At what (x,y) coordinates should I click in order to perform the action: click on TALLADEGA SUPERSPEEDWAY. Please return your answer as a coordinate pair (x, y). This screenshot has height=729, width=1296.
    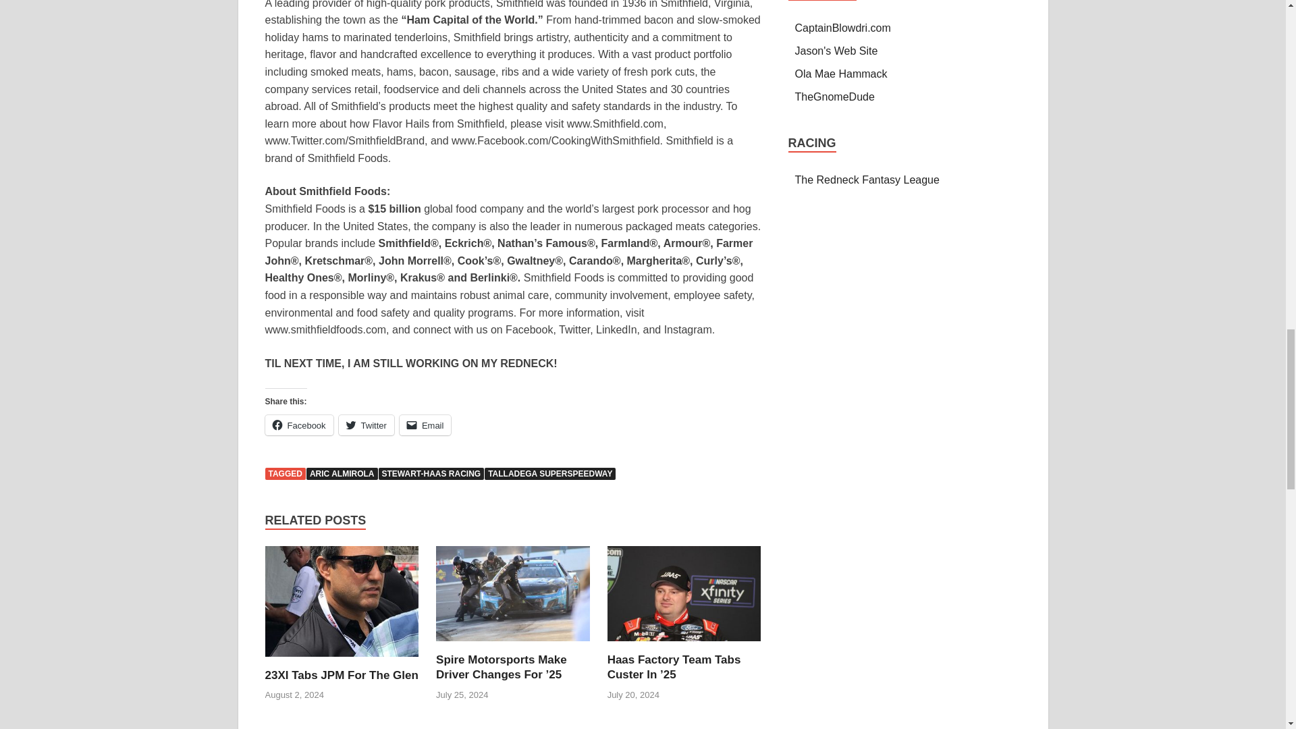
    Looking at the image, I should click on (550, 474).